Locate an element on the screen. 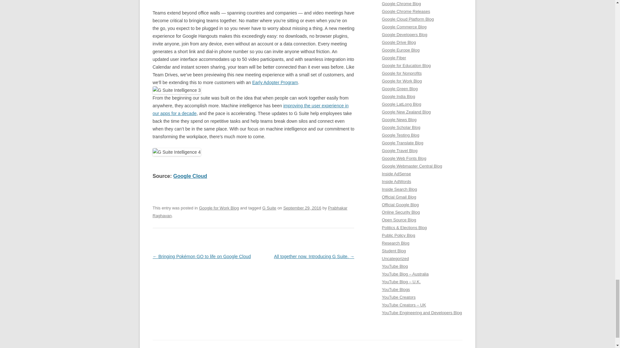 Image resolution: width=620 pixels, height=348 pixels. Google for Work Blog is located at coordinates (219, 208).